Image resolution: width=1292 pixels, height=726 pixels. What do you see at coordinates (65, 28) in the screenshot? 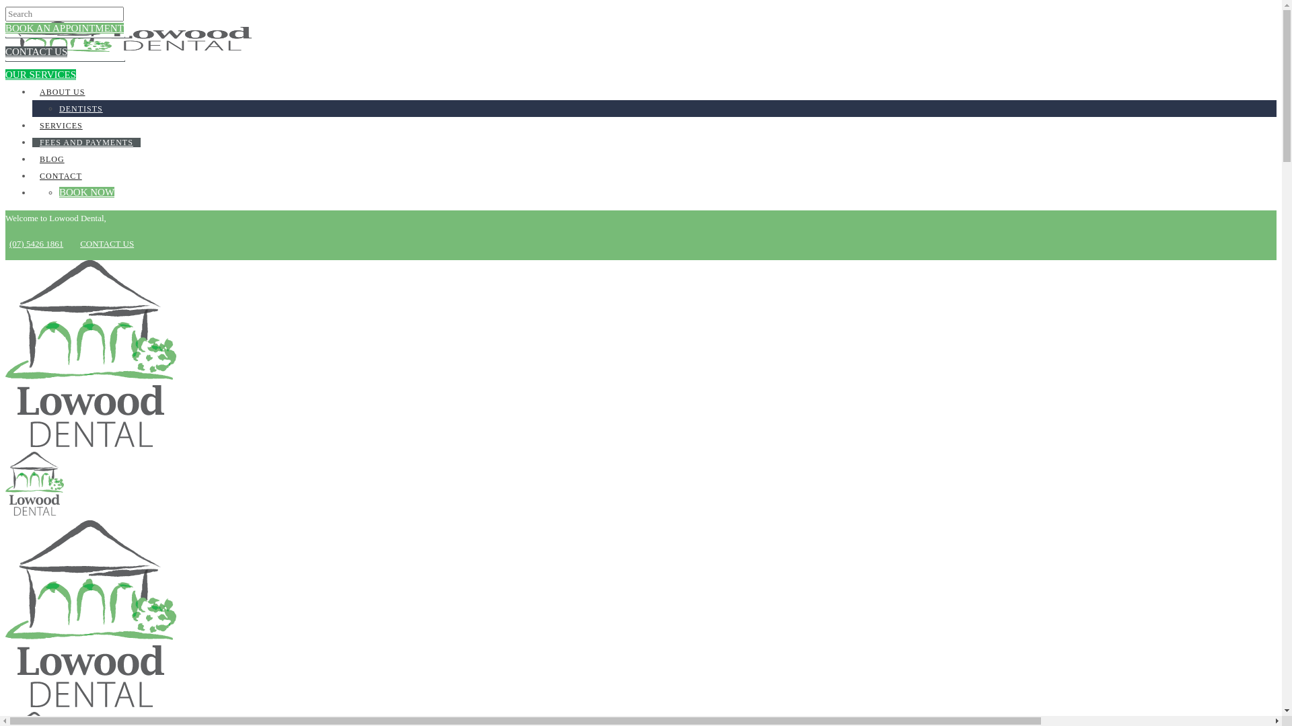
I see `BOOK AN APPOINTMENT` at bounding box center [65, 28].